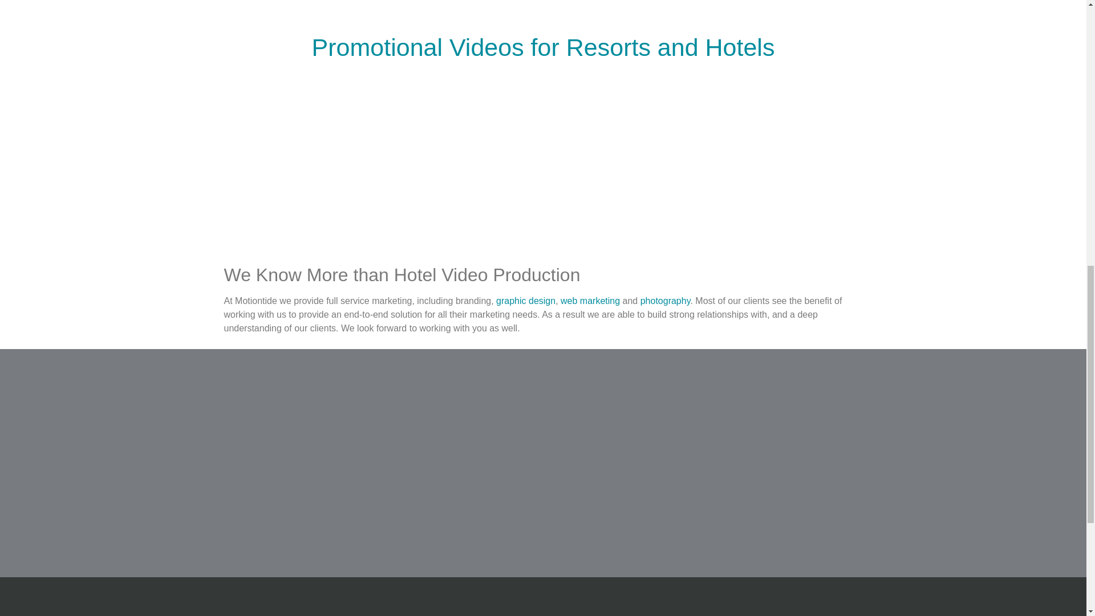 This screenshot has width=1095, height=616. I want to click on web marketing, so click(590, 301).